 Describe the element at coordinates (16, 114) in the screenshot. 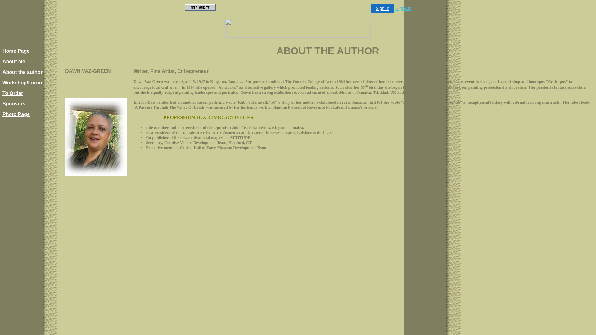

I see `Photo Page` at that location.